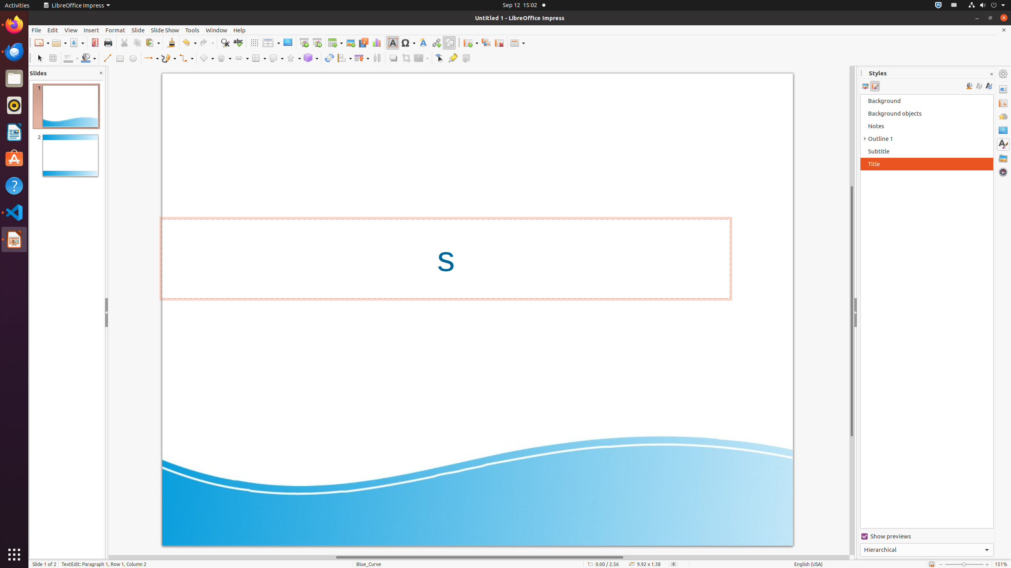 The image size is (1011, 568). What do you see at coordinates (517, 43) in the screenshot?
I see `Slide Layout` at bounding box center [517, 43].